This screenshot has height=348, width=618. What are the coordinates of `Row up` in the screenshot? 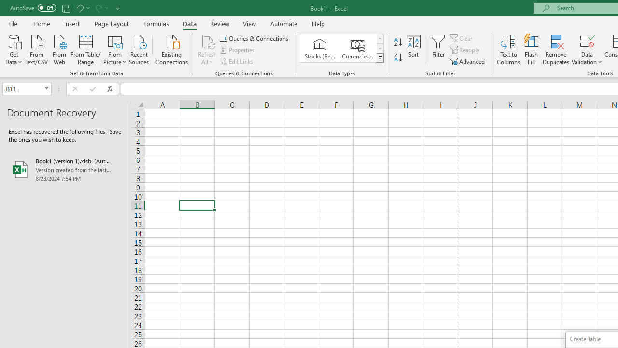 It's located at (379, 39).